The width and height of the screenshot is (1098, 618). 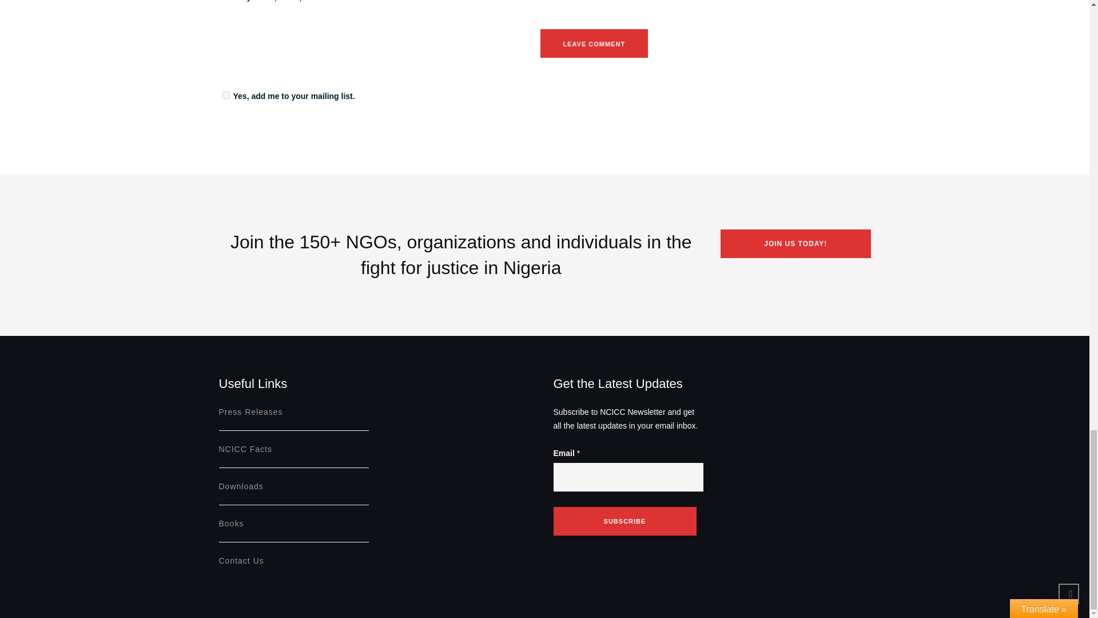 I want to click on Books, so click(x=231, y=524).